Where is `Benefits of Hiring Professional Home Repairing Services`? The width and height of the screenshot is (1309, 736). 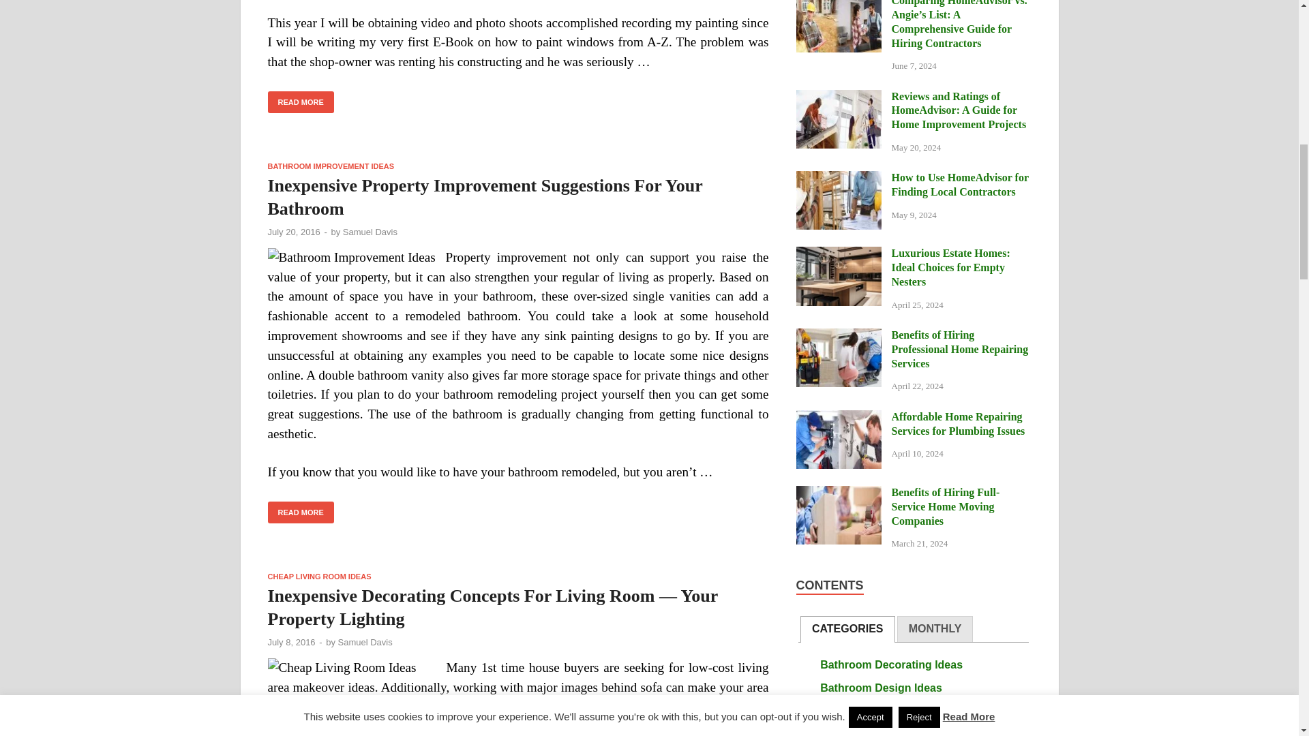 Benefits of Hiring Professional Home Repairing Services is located at coordinates (839, 336).